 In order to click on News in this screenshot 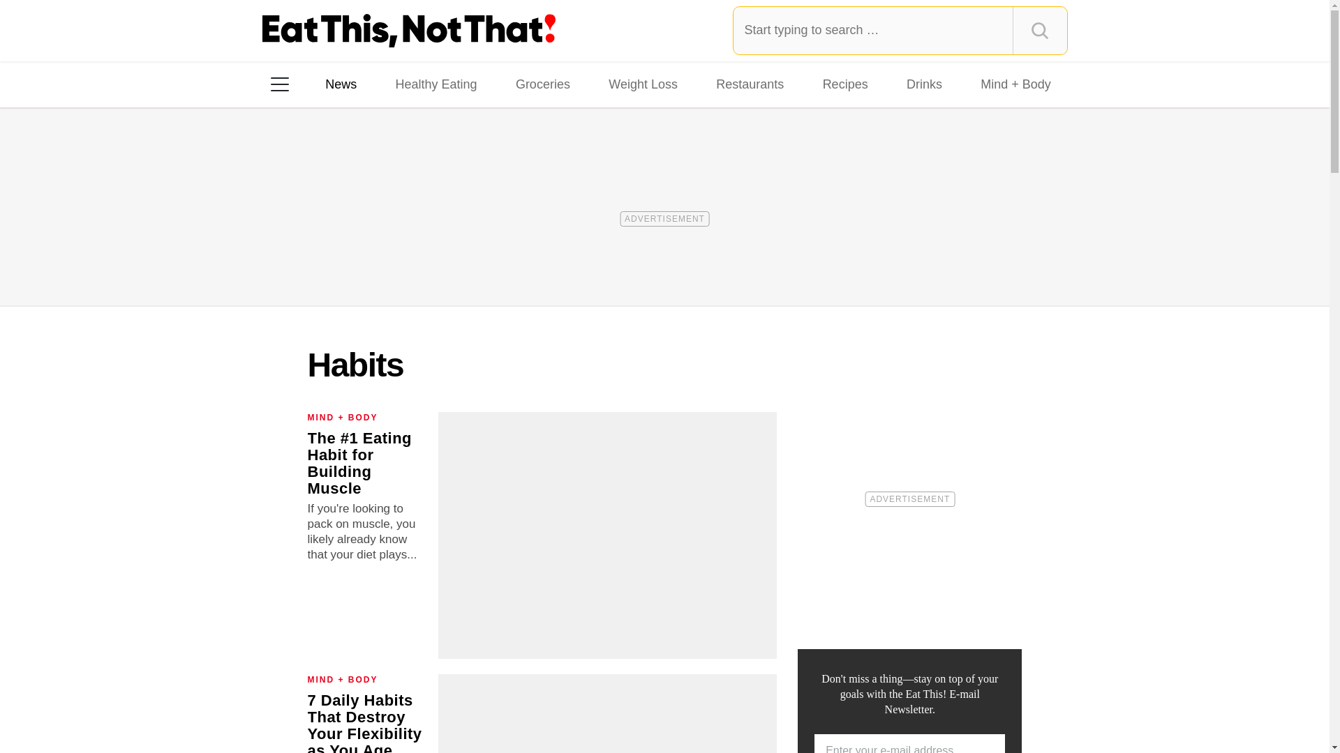, I will do `click(341, 84)`.